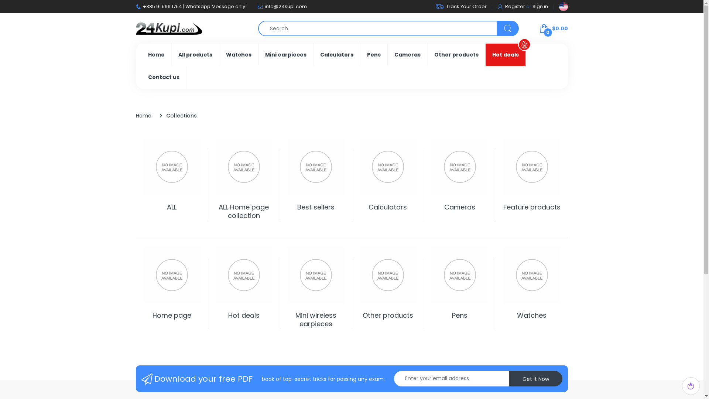 Image resolution: width=709 pixels, height=399 pixels. Describe the element at coordinates (532, 207) in the screenshot. I see `Feature products` at that location.